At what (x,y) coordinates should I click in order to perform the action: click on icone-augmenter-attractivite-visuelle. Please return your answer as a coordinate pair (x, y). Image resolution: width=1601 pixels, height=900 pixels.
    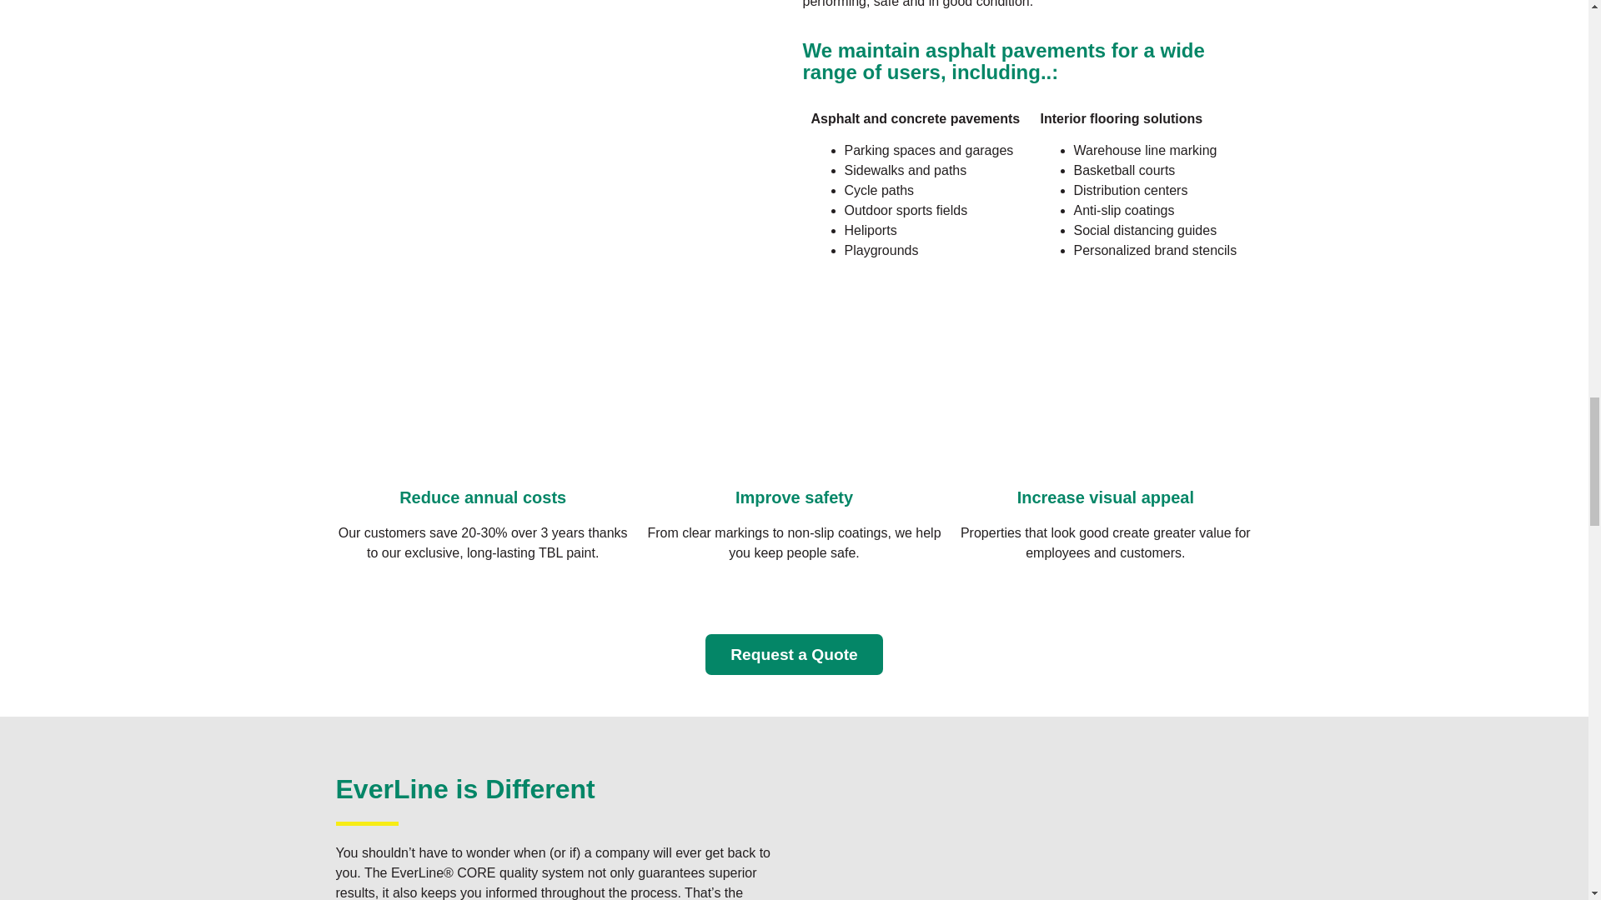
    Looking at the image, I should click on (1106, 403).